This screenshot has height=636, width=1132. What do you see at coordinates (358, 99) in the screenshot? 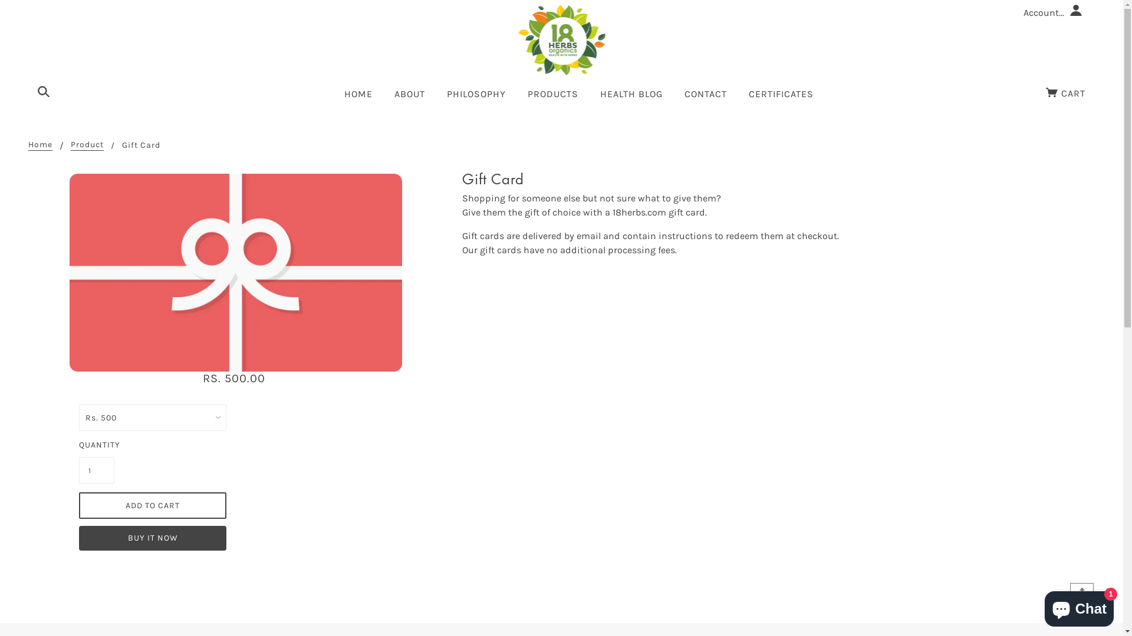
I see `HOME` at bounding box center [358, 99].